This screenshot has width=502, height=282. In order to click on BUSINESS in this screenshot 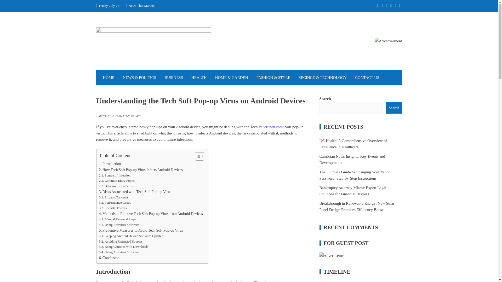, I will do `click(174, 77)`.